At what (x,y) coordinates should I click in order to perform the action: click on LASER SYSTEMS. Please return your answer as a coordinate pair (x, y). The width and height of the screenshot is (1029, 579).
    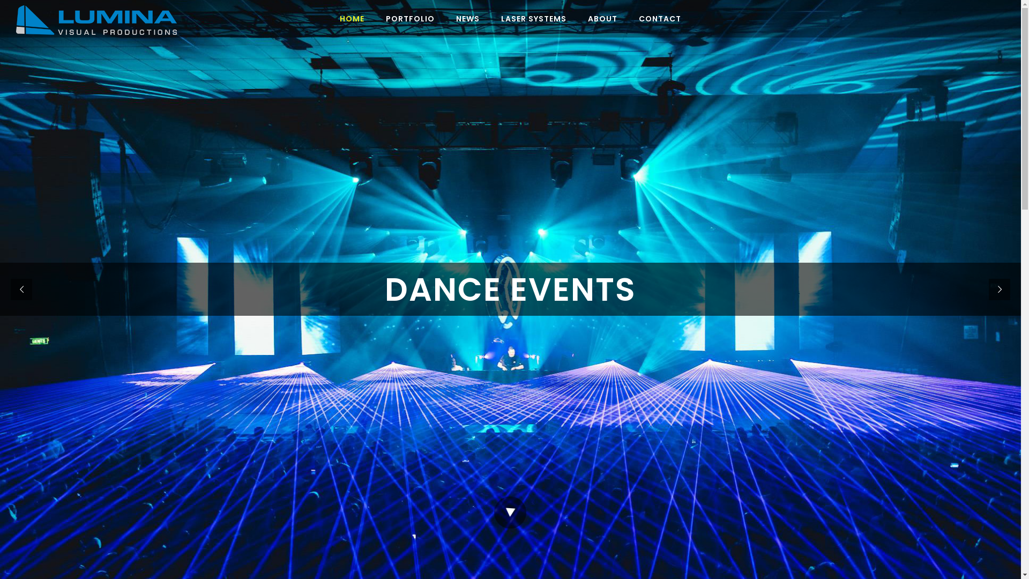
    Looking at the image, I should click on (534, 19).